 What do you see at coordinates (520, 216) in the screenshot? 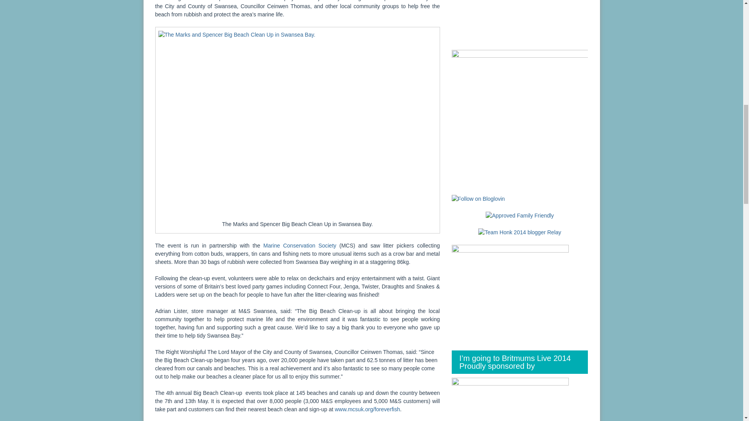
I see `Approved Family Friendly Trustmark` at bounding box center [520, 216].